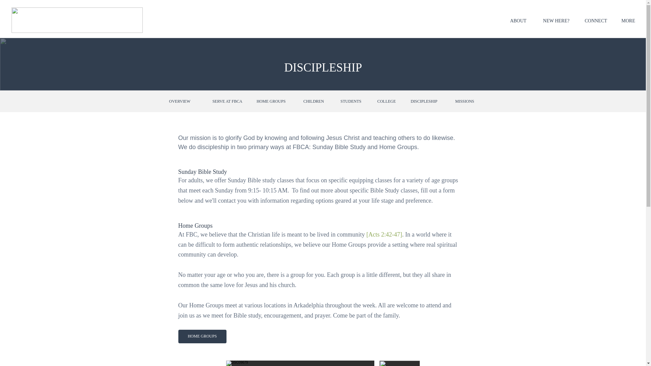 The image size is (651, 366). I want to click on MORE, so click(628, 21).